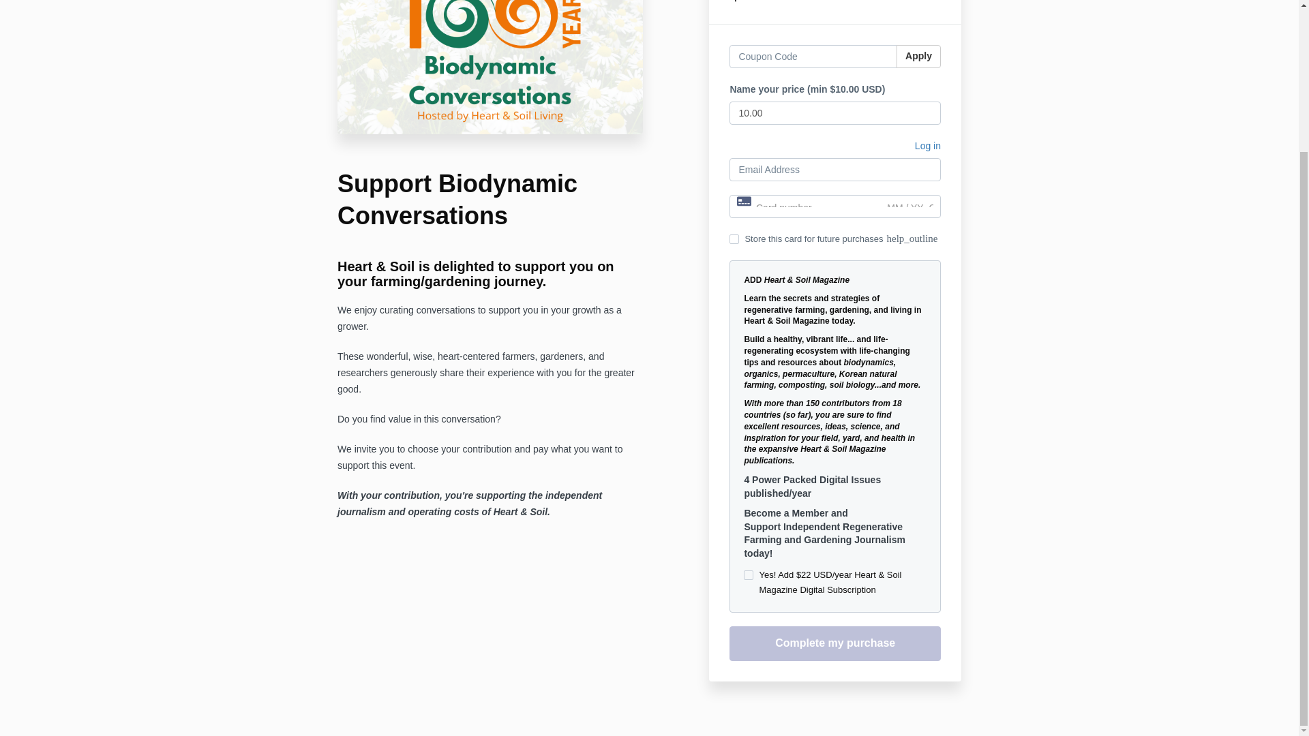 This screenshot has width=1309, height=736. What do you see at coordinates (834, 207) in the screenshot?
I see `Secure card payment input frame` at bounding box center [834, 207].